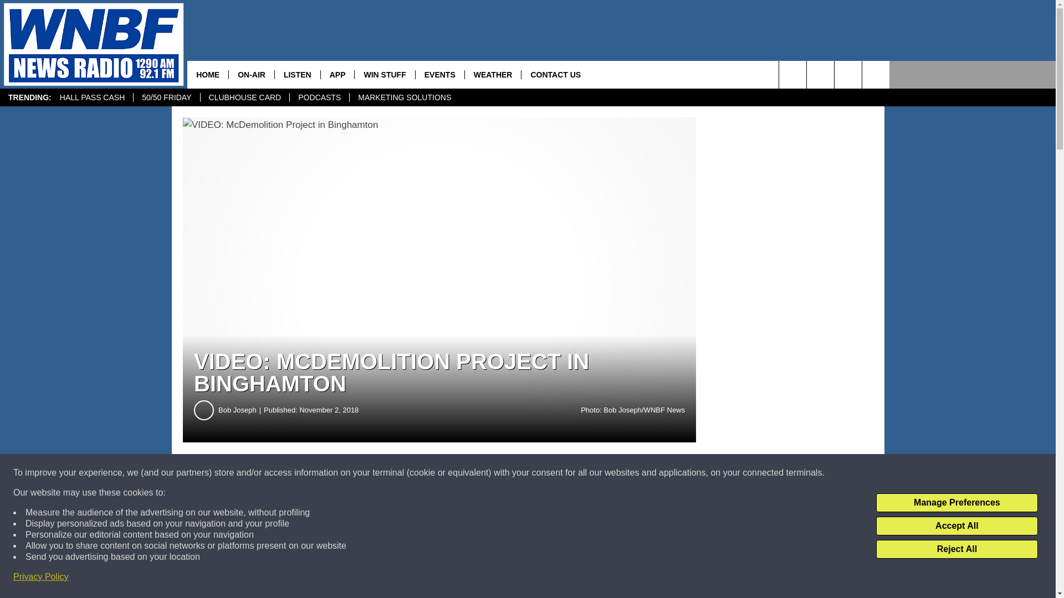 This screenshot has width=1064, height=598. Describe the element at coordinates (252, 74) in the screenshot. I see `ON-AIR` at that location.